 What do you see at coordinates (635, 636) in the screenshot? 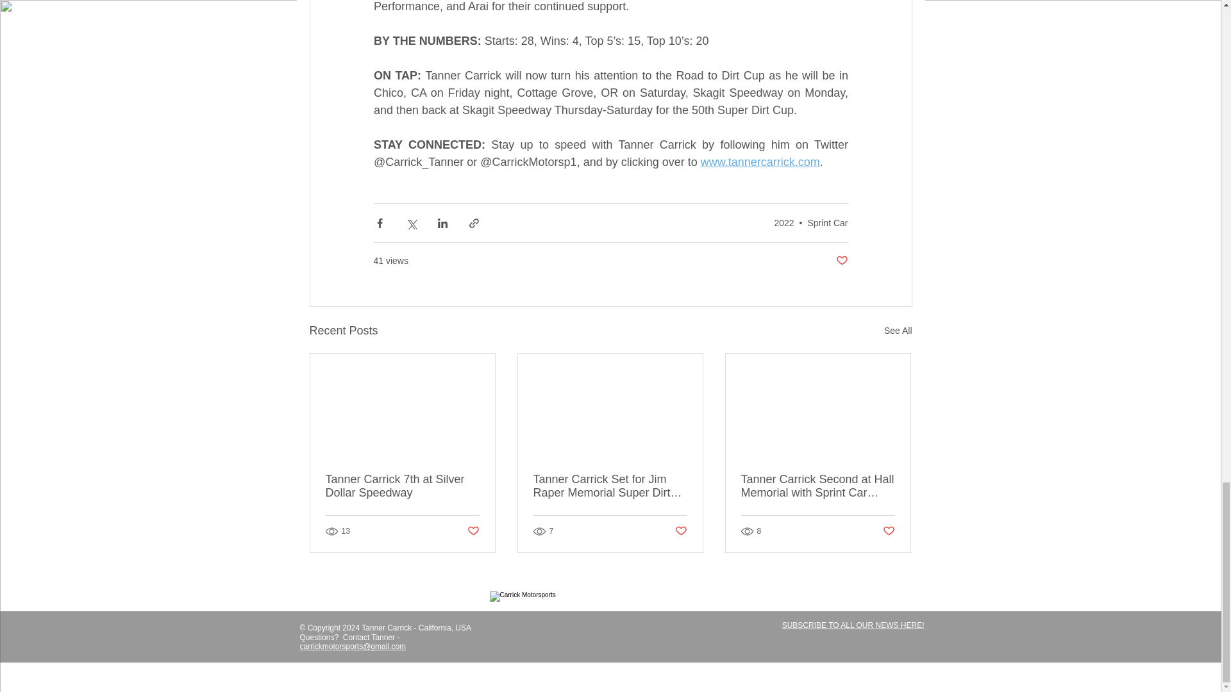
I see `Carrick Motorsports` at bounding box center [635, 636].